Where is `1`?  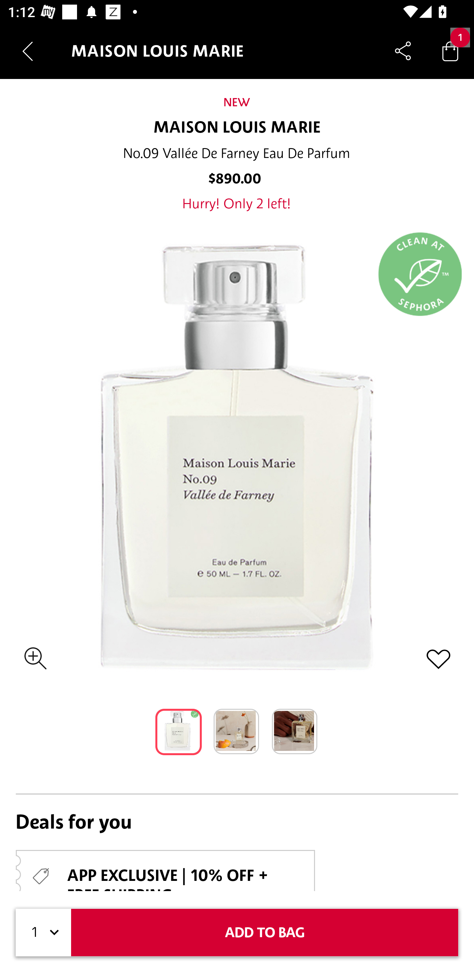
1 is located at coordinates (43, 933).